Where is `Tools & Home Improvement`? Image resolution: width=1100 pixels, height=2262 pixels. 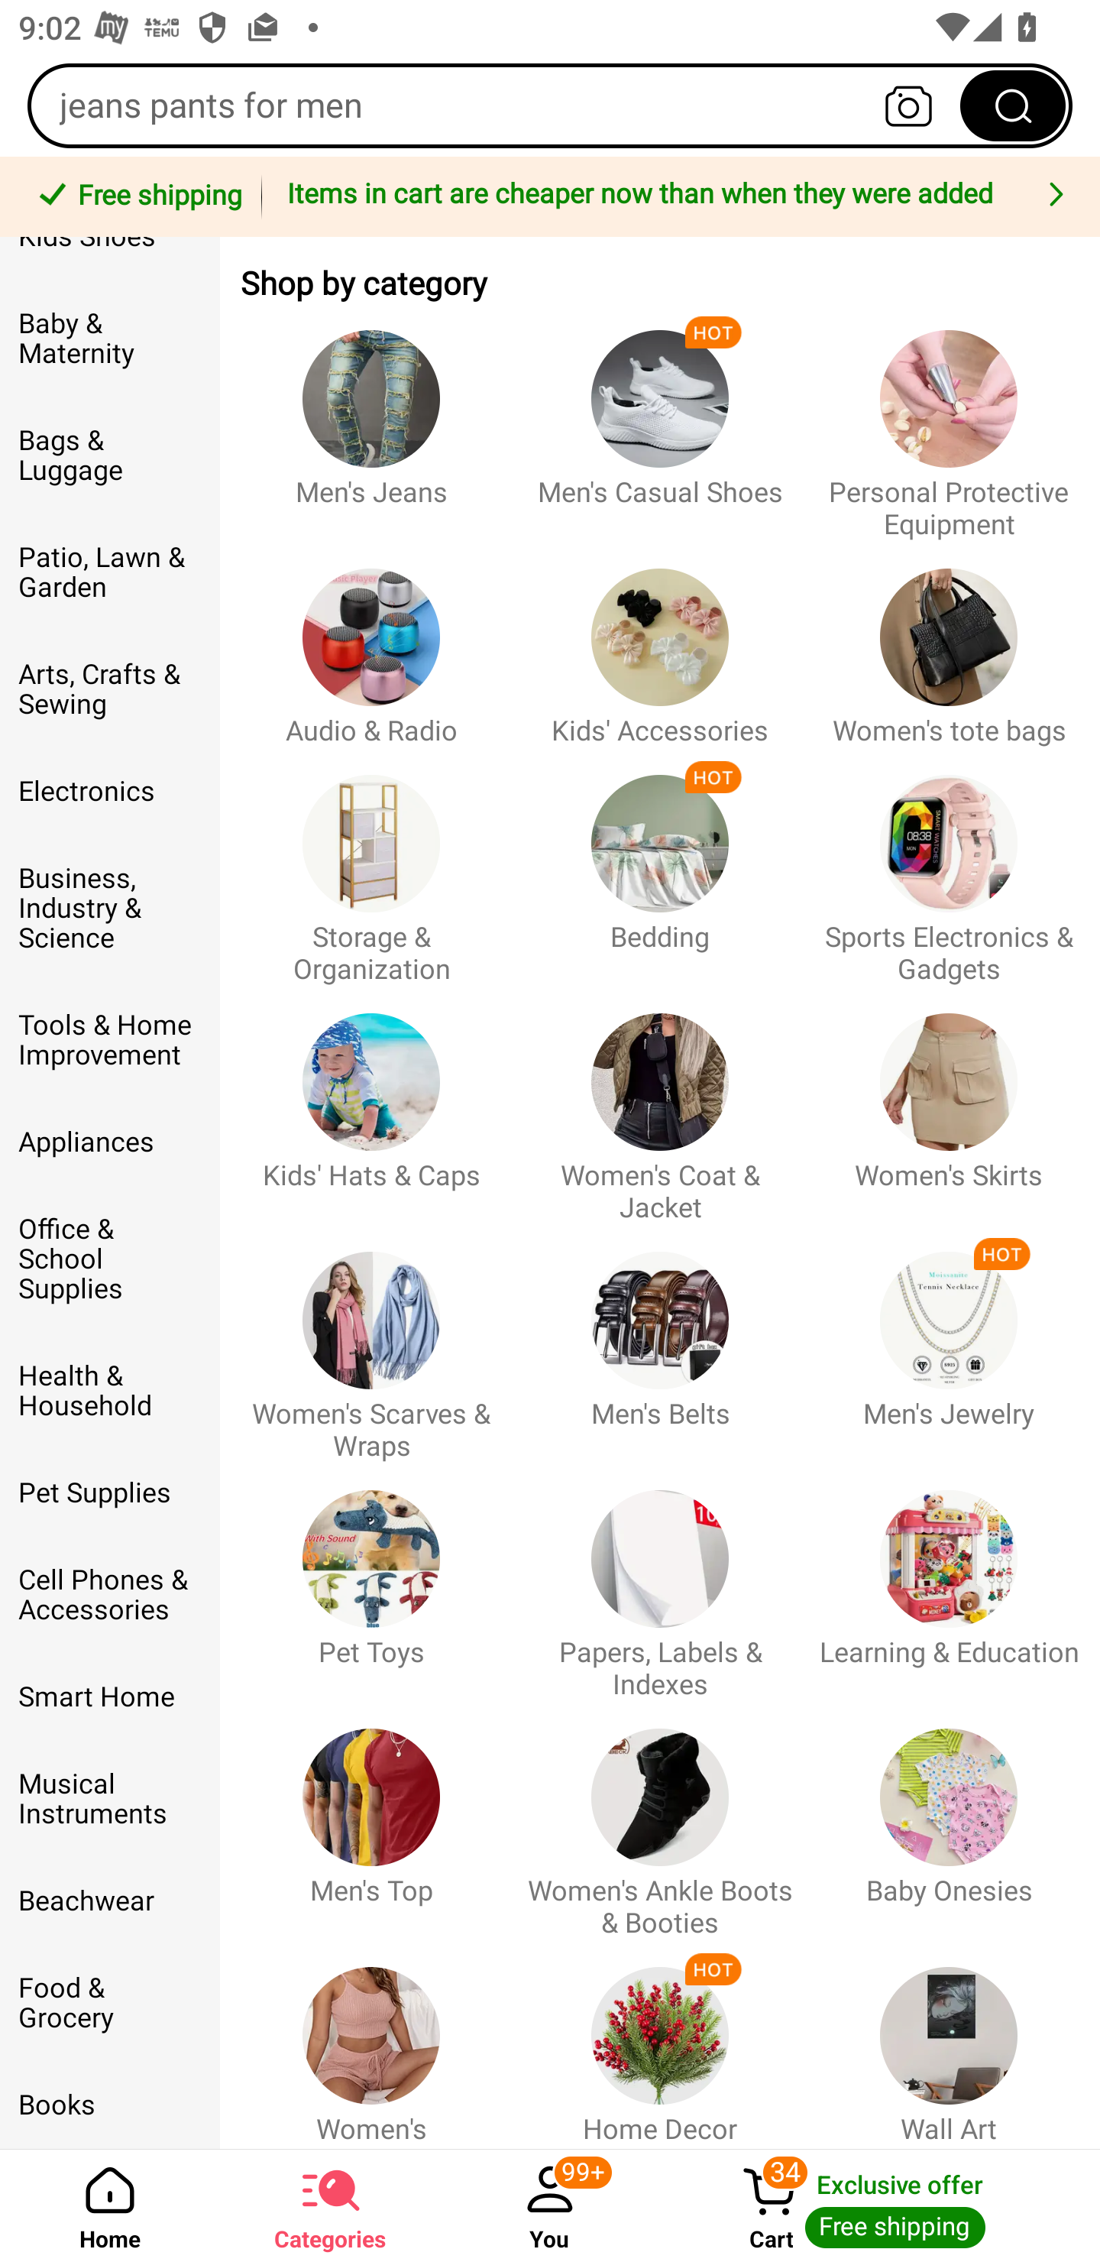 Tools & Home Improvement is located at coordinates (110, 1040).